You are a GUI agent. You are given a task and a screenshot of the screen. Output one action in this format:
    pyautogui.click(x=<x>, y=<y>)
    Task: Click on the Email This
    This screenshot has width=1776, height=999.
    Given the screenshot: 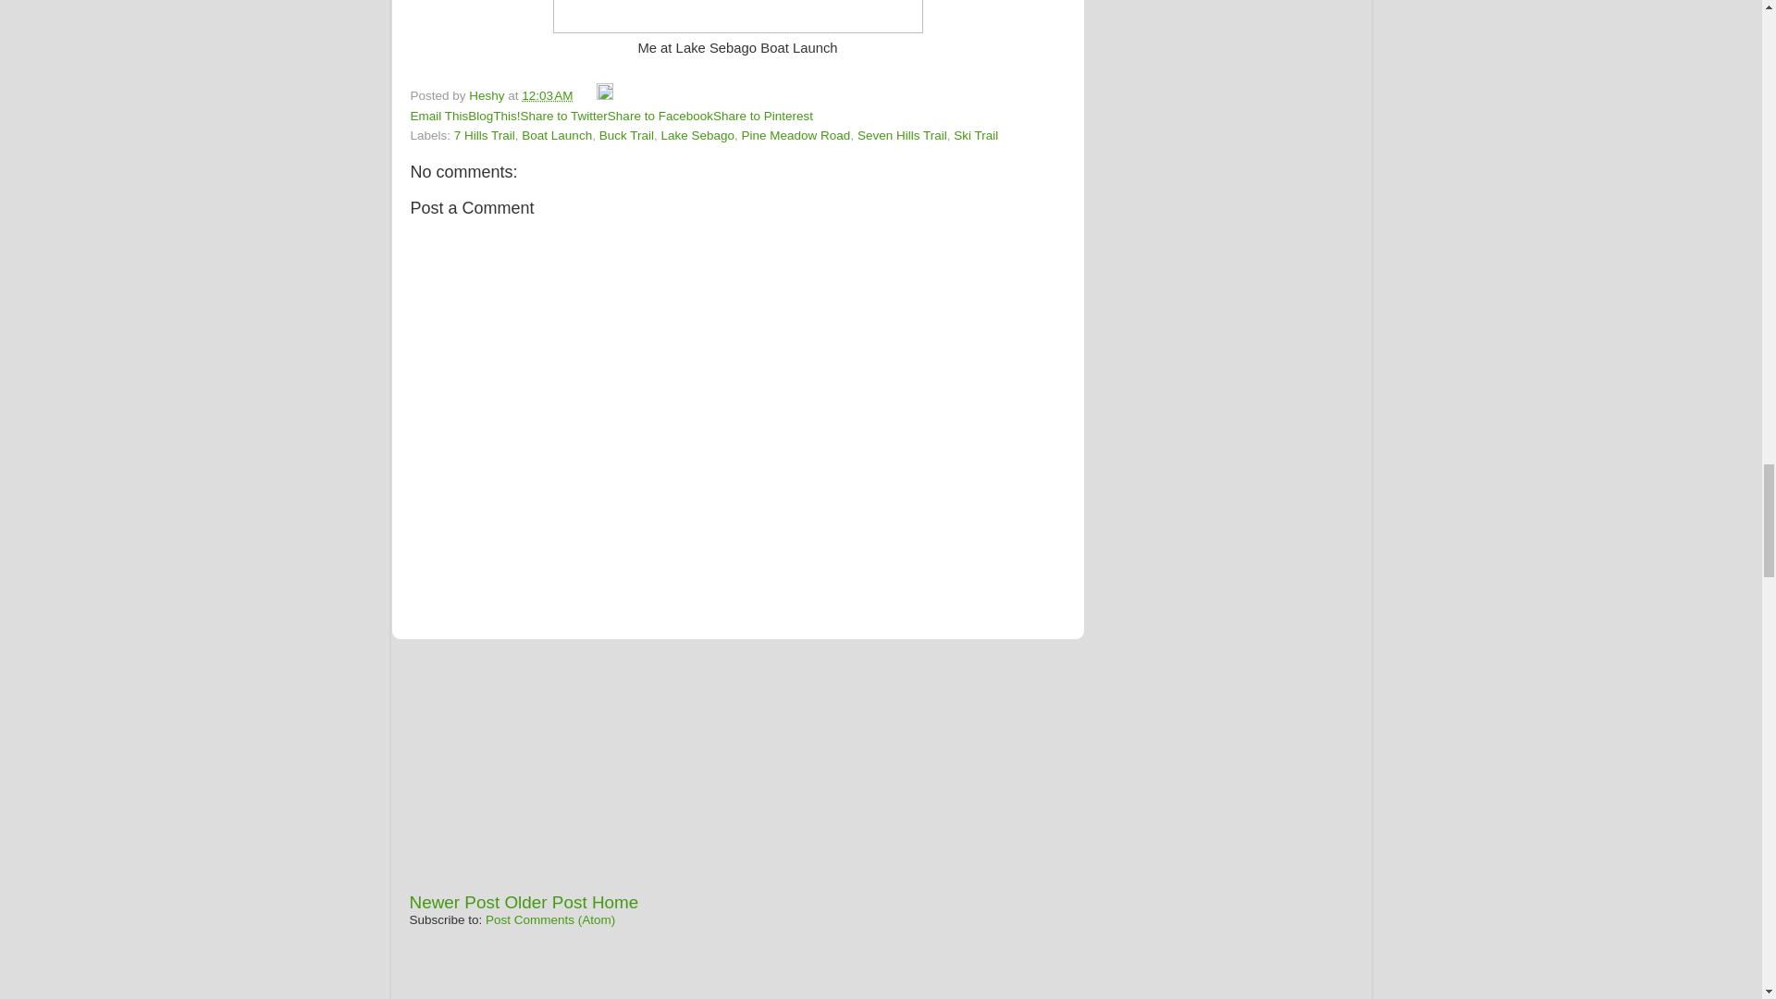 What is the action you would take?
    pyautogui.click(x=438, y=115)
    